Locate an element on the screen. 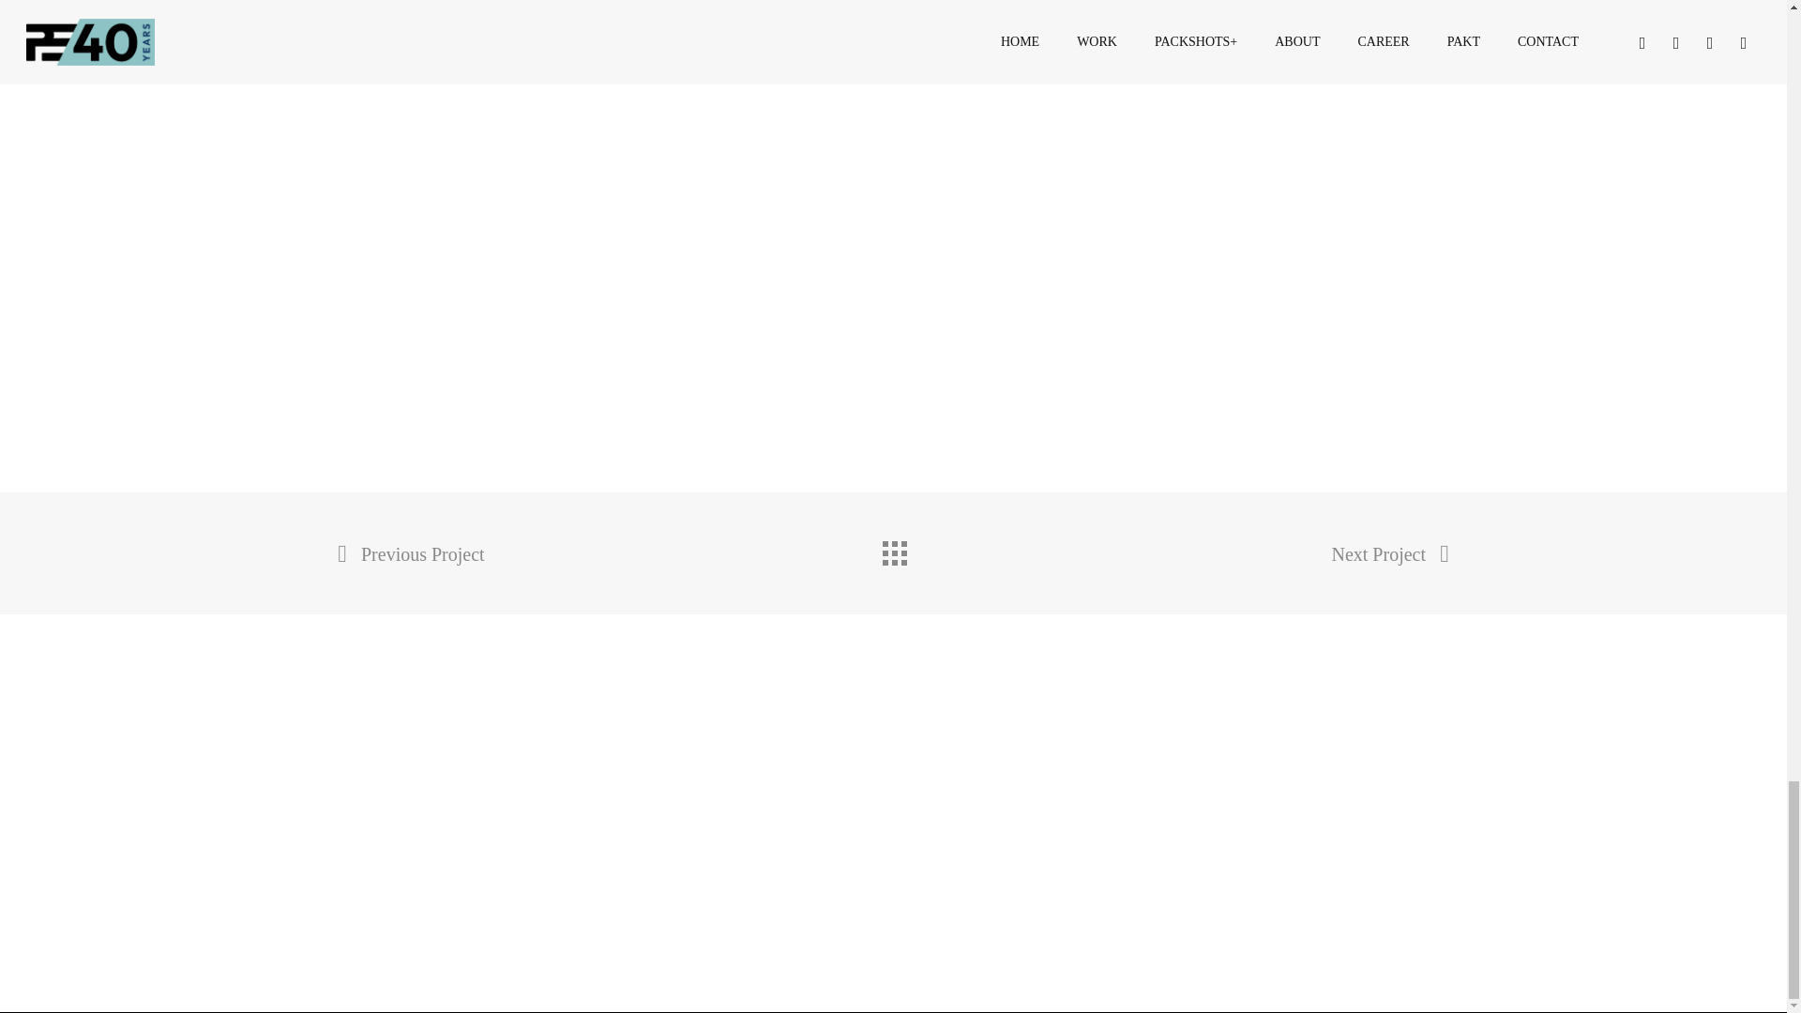  Previous Project is located at coordinates (411, 553).